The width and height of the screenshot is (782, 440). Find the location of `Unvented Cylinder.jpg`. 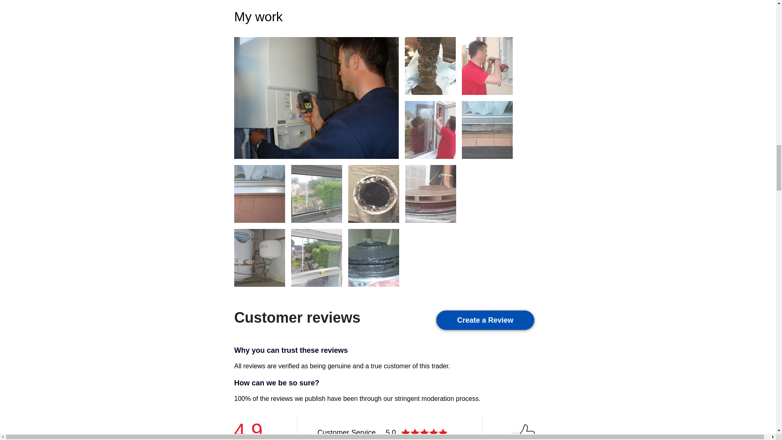

Unvented Cylinder.jpg is located at coordinates (259, 257).